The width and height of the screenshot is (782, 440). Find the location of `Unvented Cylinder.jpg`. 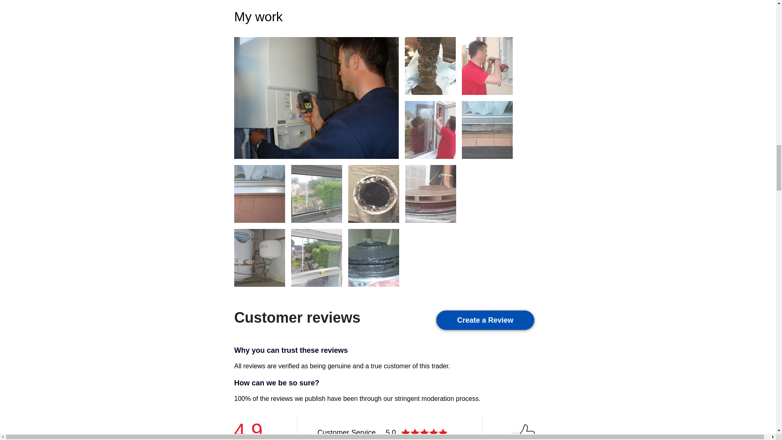

Unvented Cylinder.jpg is located at coordinates (259, 257).